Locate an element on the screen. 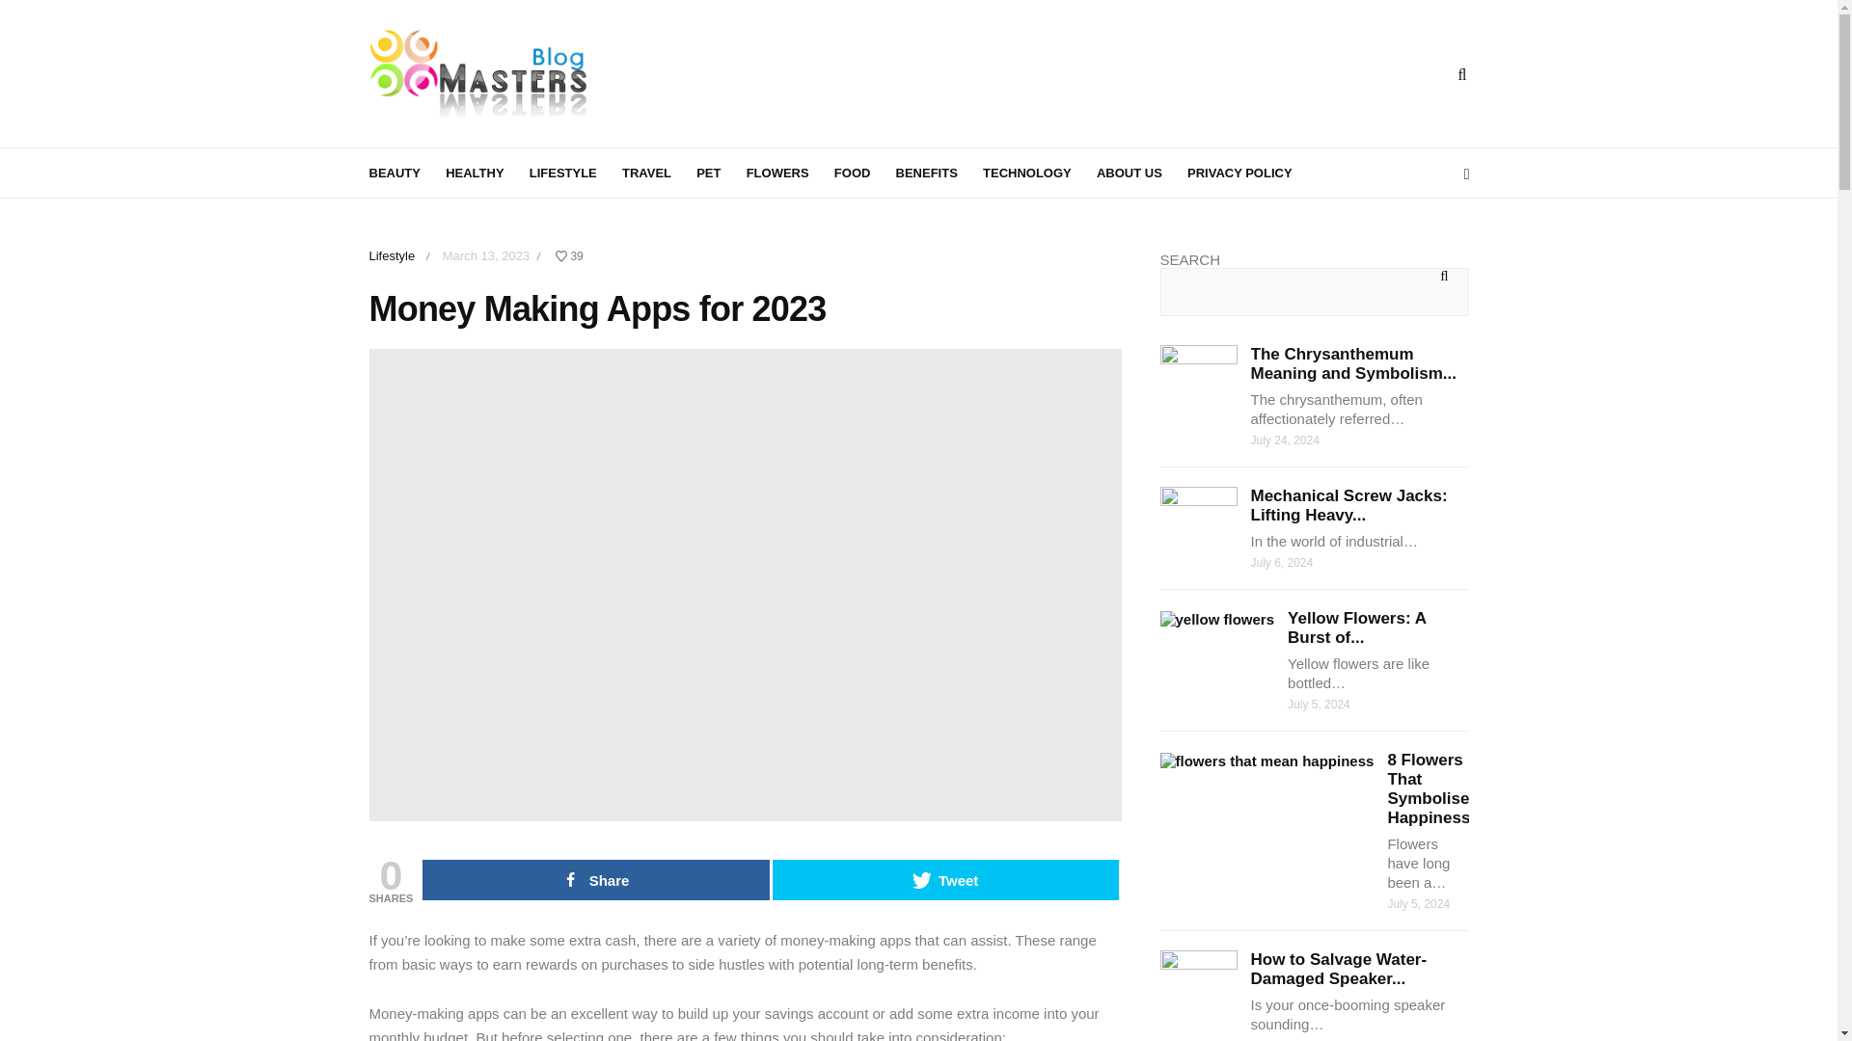 The image size is (1852, 1041). HEALTHY is located at coordinates (484, 172).